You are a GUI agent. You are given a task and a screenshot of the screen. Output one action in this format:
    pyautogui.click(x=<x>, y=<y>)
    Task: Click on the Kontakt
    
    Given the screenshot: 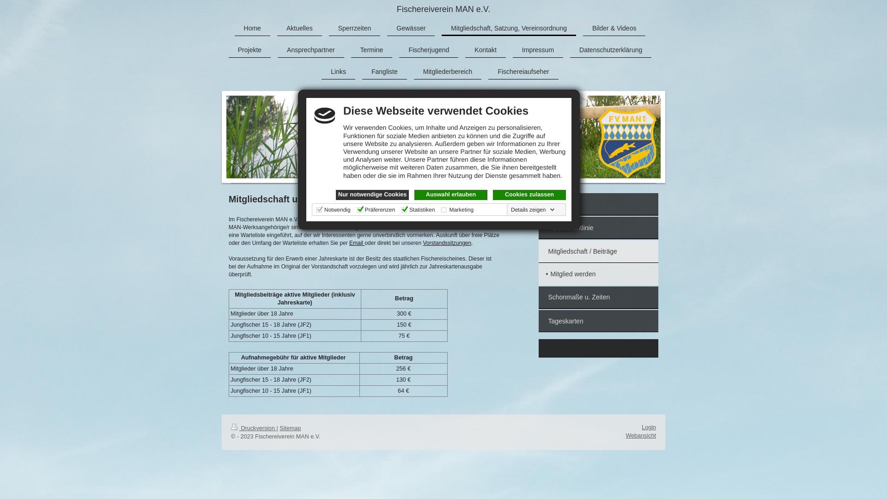 What is the action you would take?
    pyautogui.click(x=485, y=50)
    